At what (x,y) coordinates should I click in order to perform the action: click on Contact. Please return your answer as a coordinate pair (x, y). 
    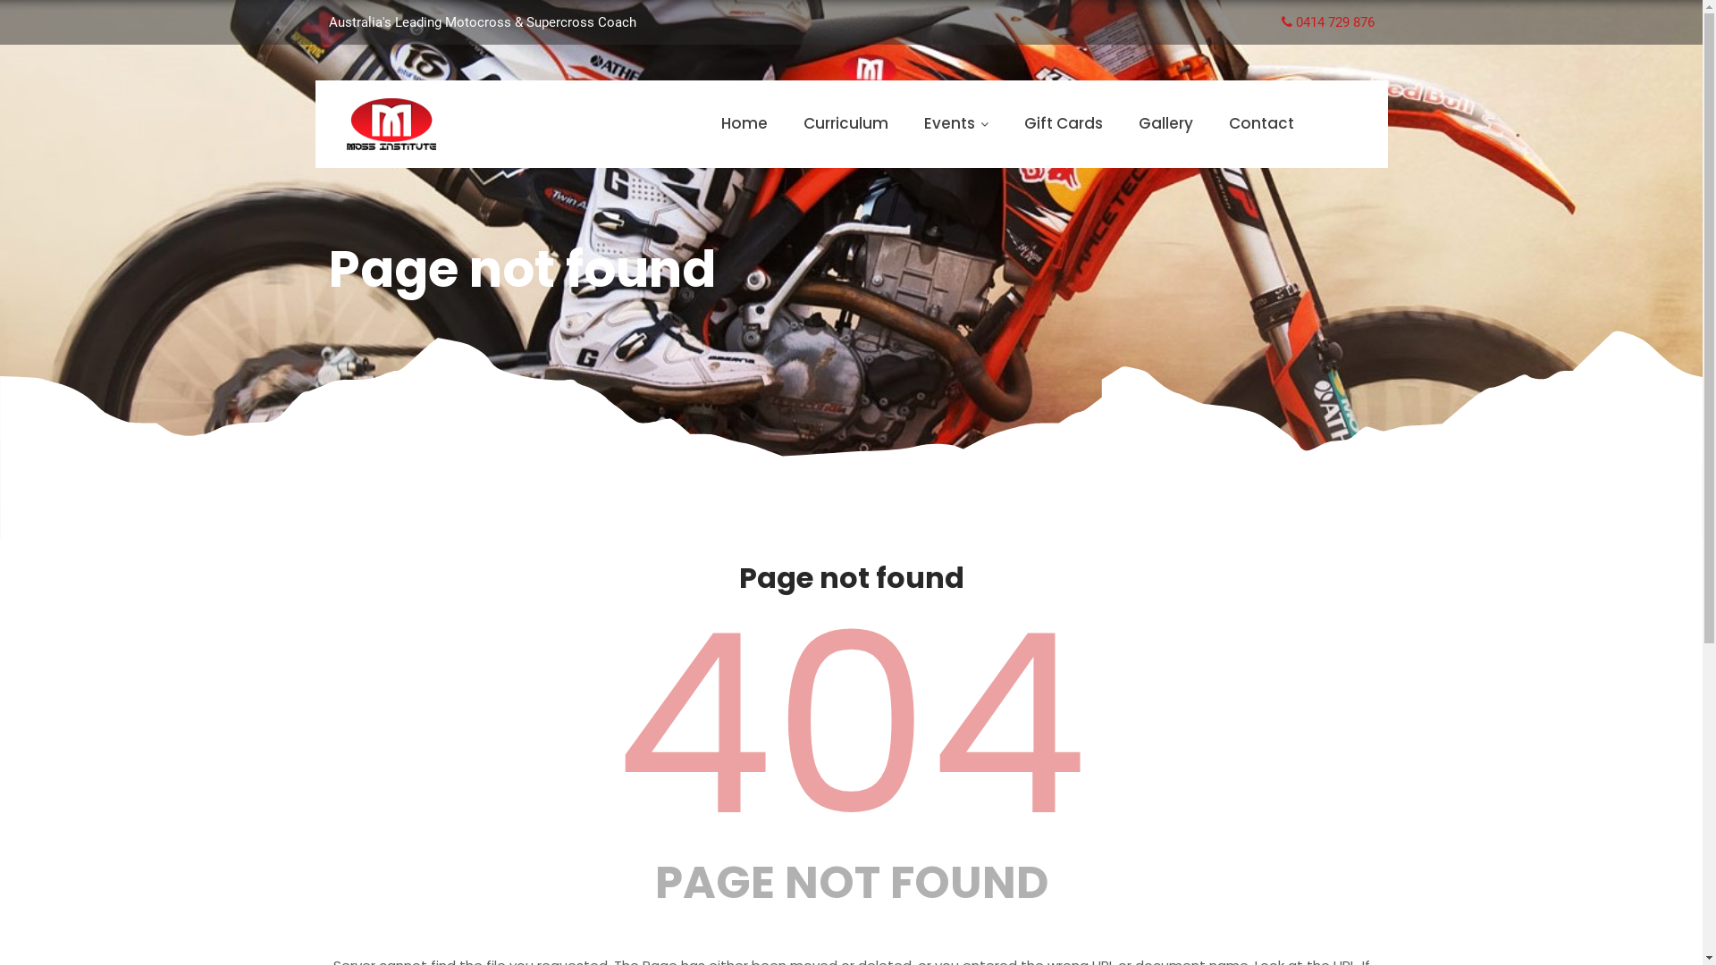
    Looking at the image, I should click on (1260, 123).